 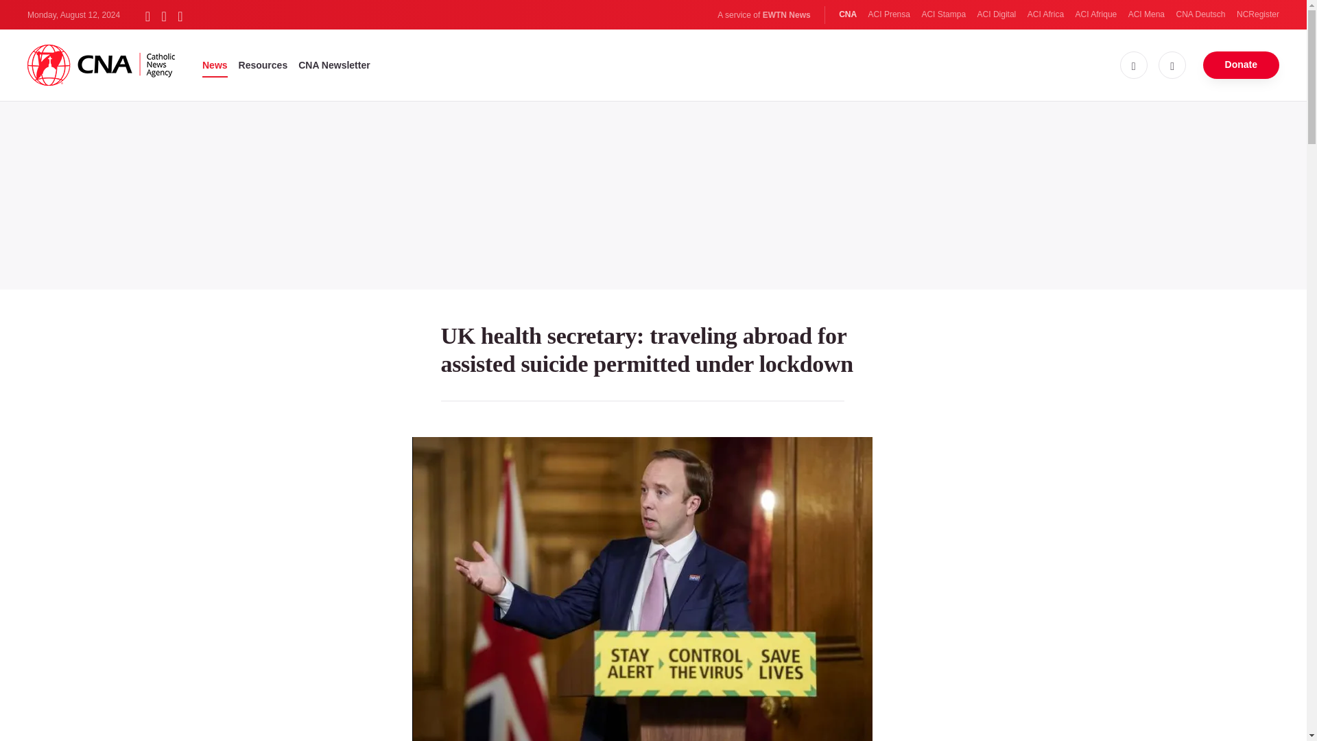 What do you see at coordinates (1096, 14) in the screenshot?
I see `ACI Afrique` at bounding box center [1096, 14].